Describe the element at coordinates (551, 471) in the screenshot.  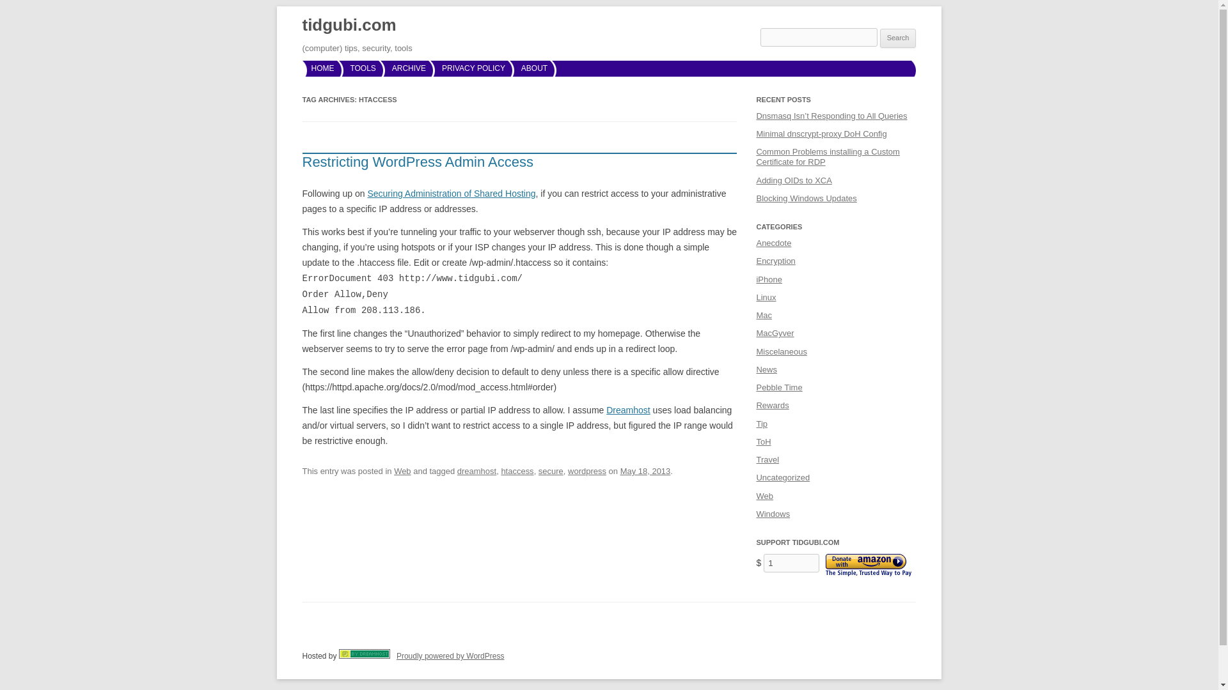
I see `secure` at that location.